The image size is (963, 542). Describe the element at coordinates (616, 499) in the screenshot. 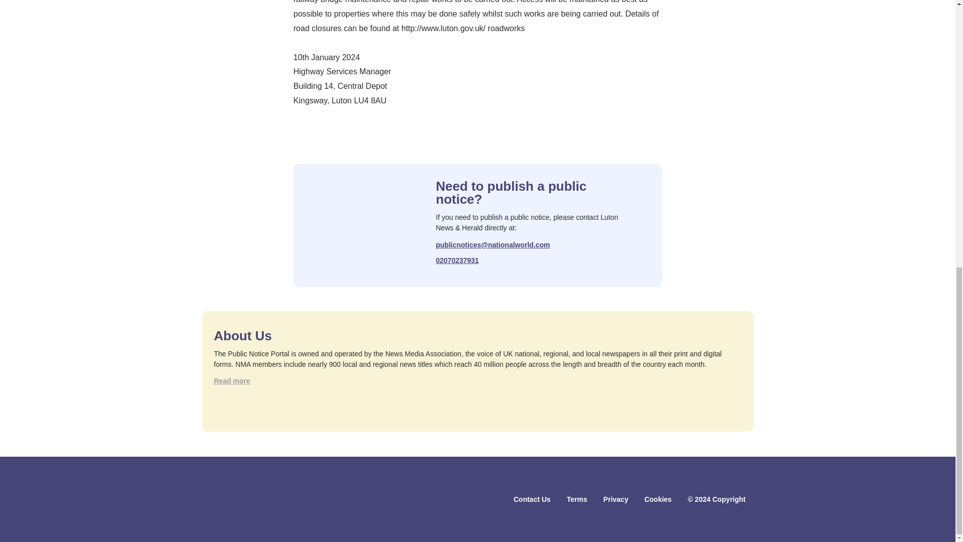

I see `Privacy` at that location.